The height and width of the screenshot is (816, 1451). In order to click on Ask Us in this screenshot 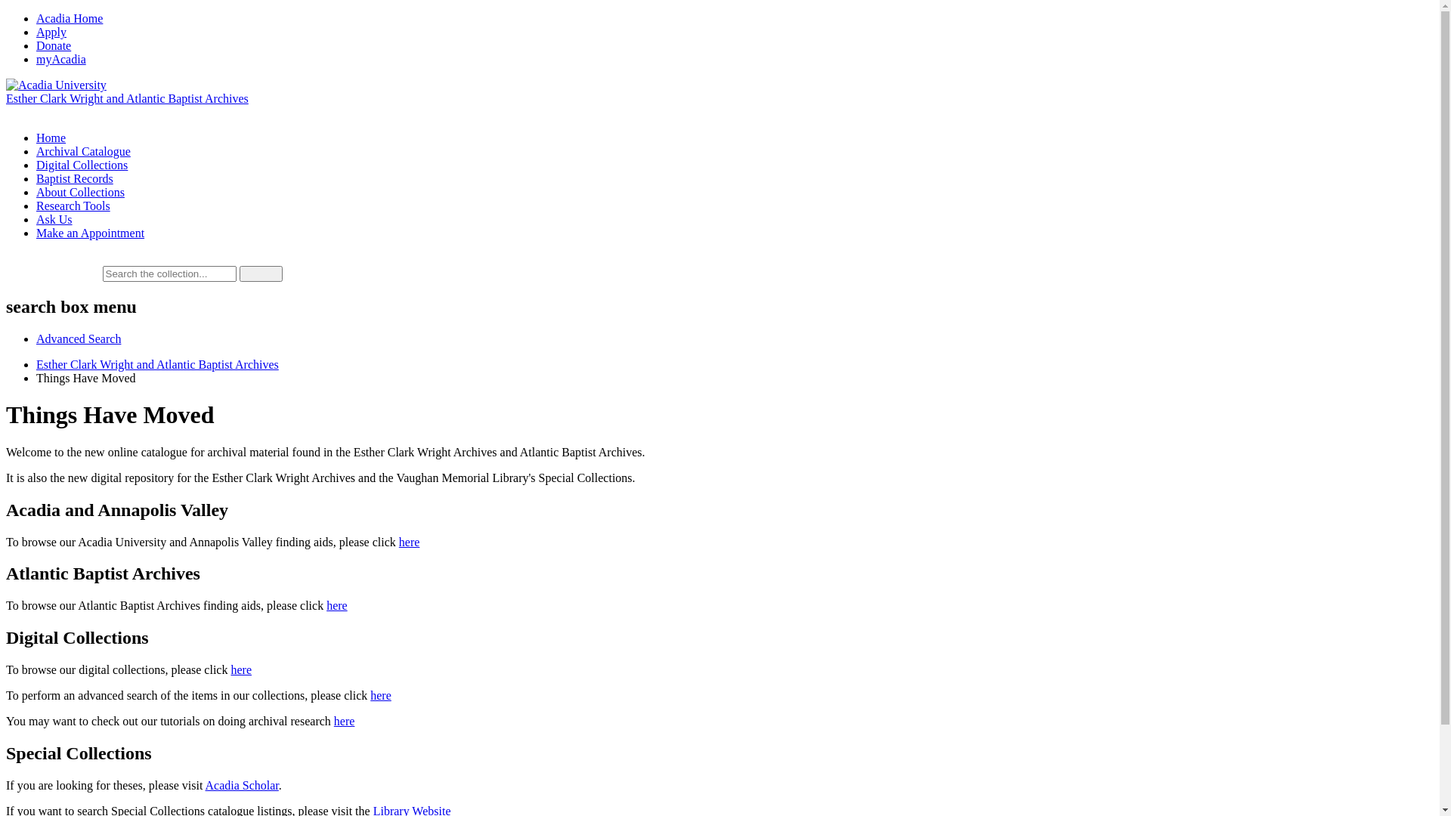, I will do `click(54, 219)`.